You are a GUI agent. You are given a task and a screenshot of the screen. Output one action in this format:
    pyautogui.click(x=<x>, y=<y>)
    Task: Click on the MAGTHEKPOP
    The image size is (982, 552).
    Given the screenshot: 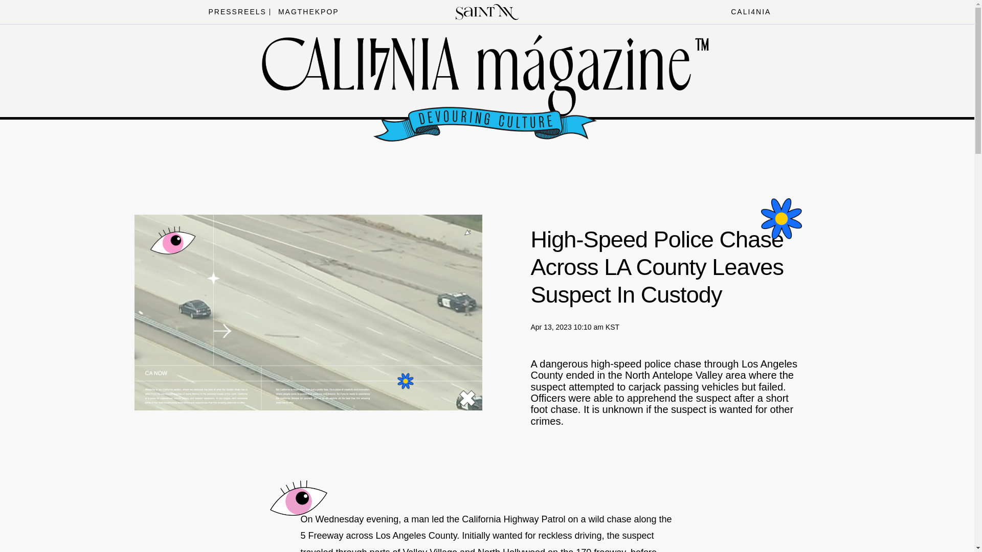 What is the action you would take?
    pyautogui.click(x=306, y=11)
    